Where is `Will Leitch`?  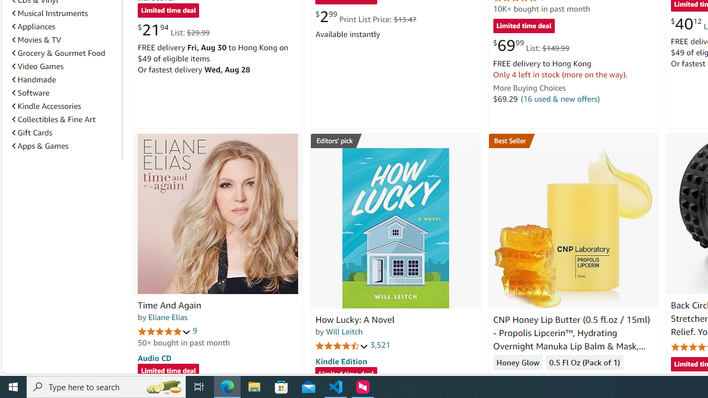
Will Leitch is located at coordinates (344, 331).